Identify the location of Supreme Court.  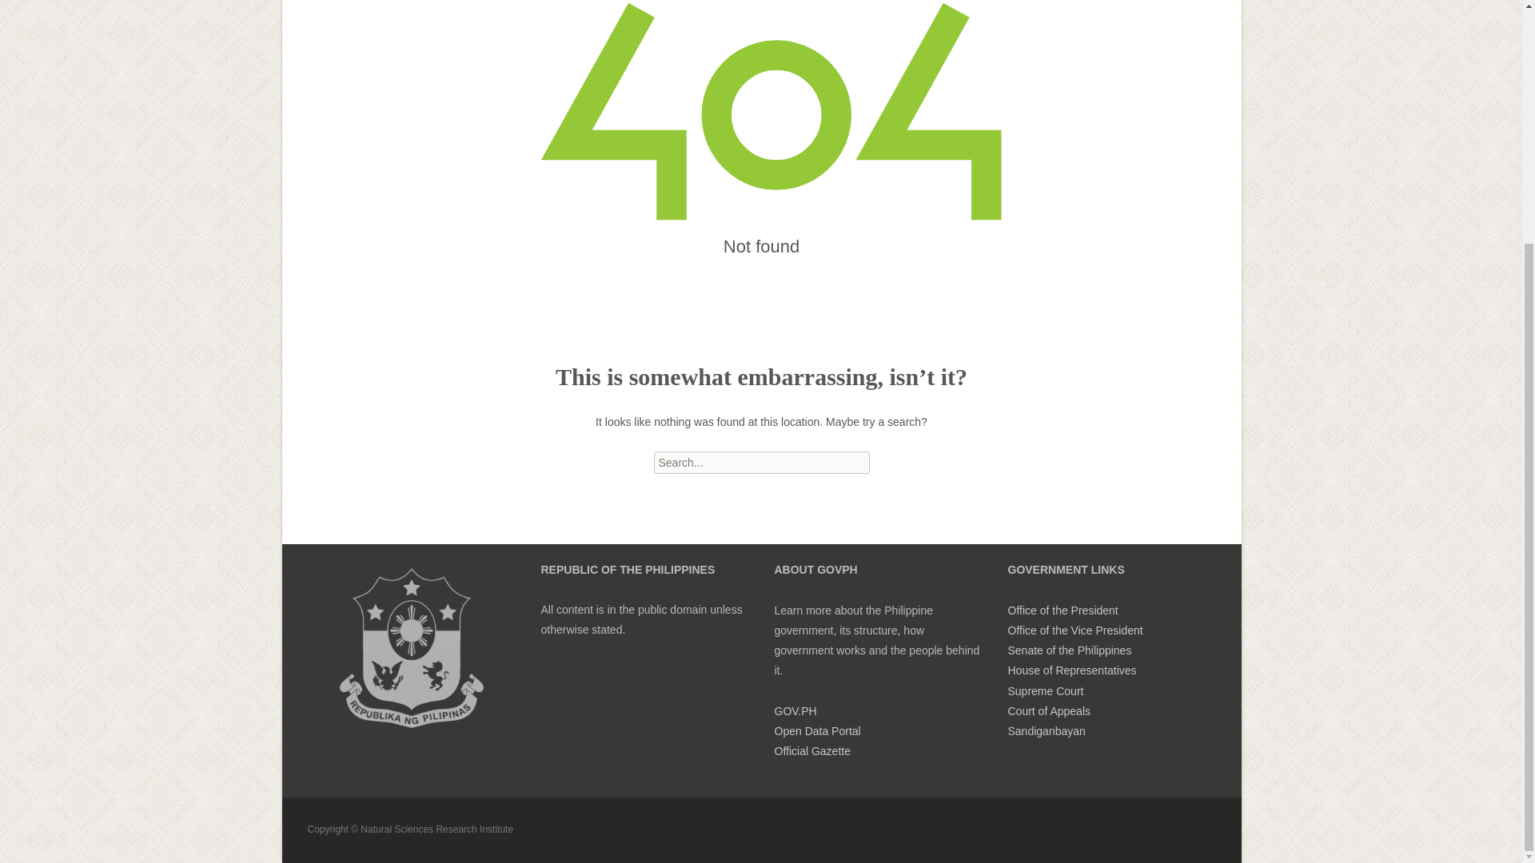
(1045, 690).